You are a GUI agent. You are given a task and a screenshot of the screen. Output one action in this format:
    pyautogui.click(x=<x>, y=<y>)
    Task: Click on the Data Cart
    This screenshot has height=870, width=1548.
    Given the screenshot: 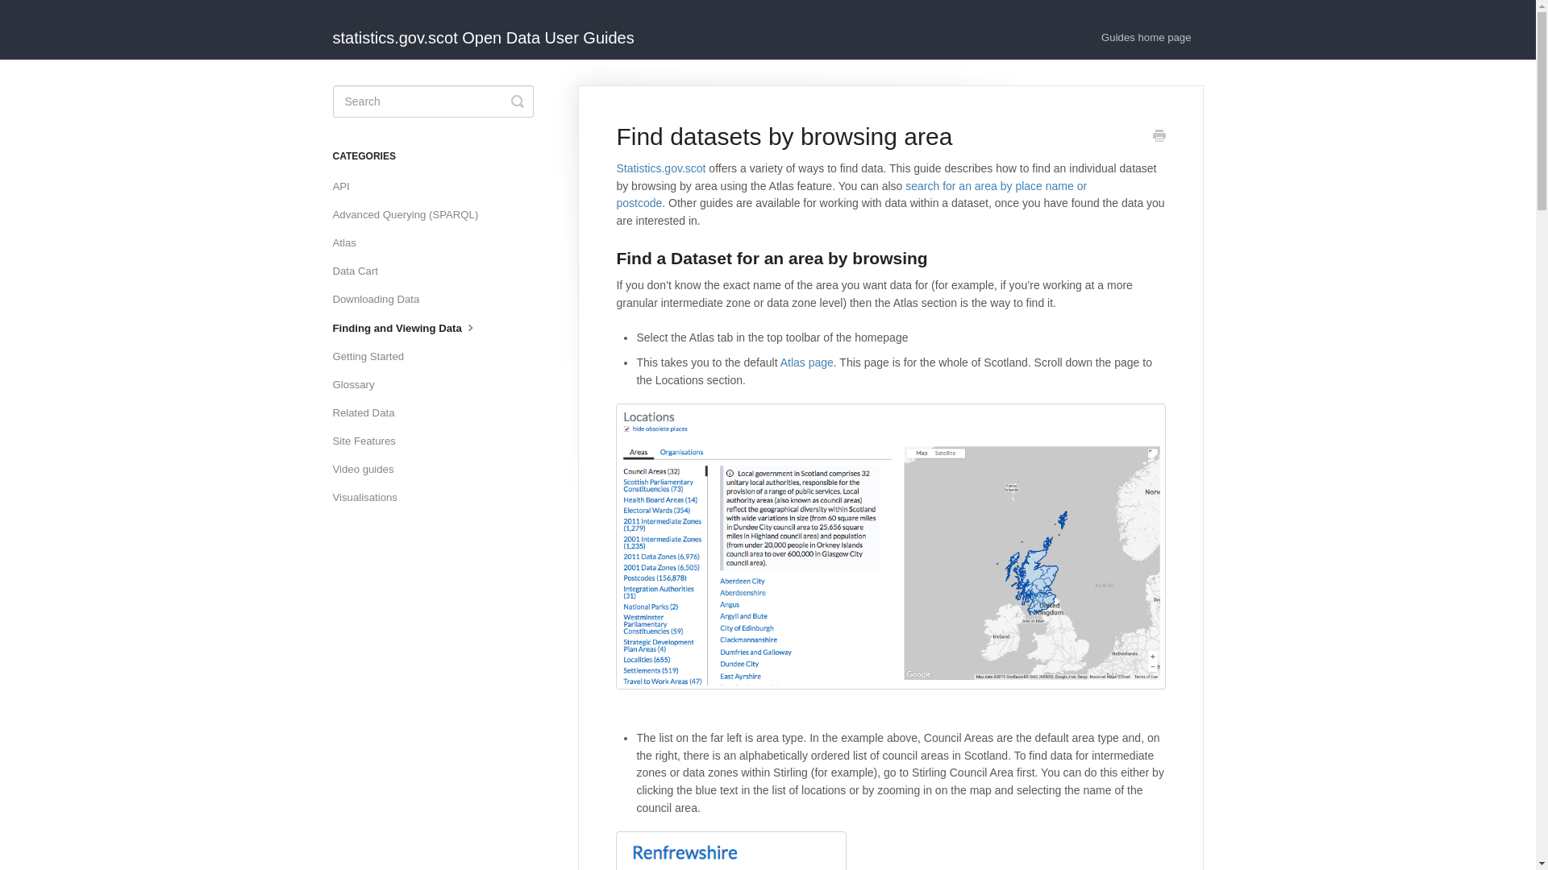 What is the action you would take?
    pyautogui.click(x=361, y=271)
    